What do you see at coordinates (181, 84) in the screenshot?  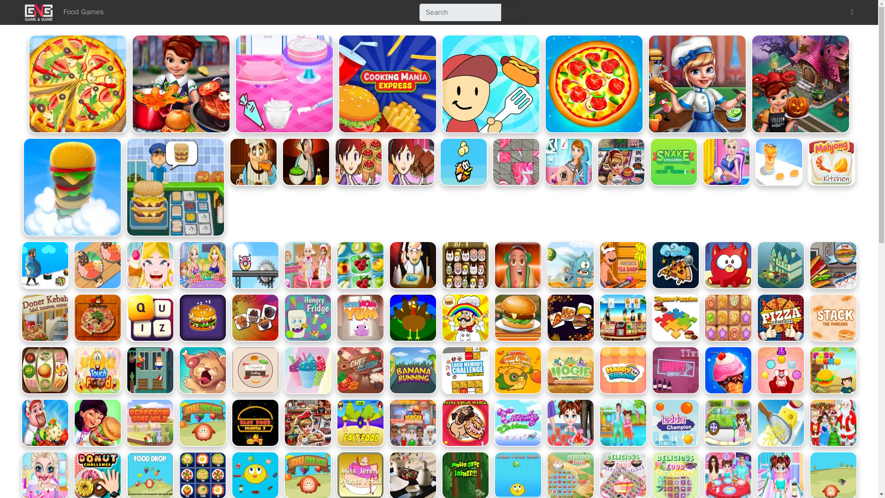 I see `Cooking Fast: Hotdogs And Burgers Craze` at bounding box center [181, 84].